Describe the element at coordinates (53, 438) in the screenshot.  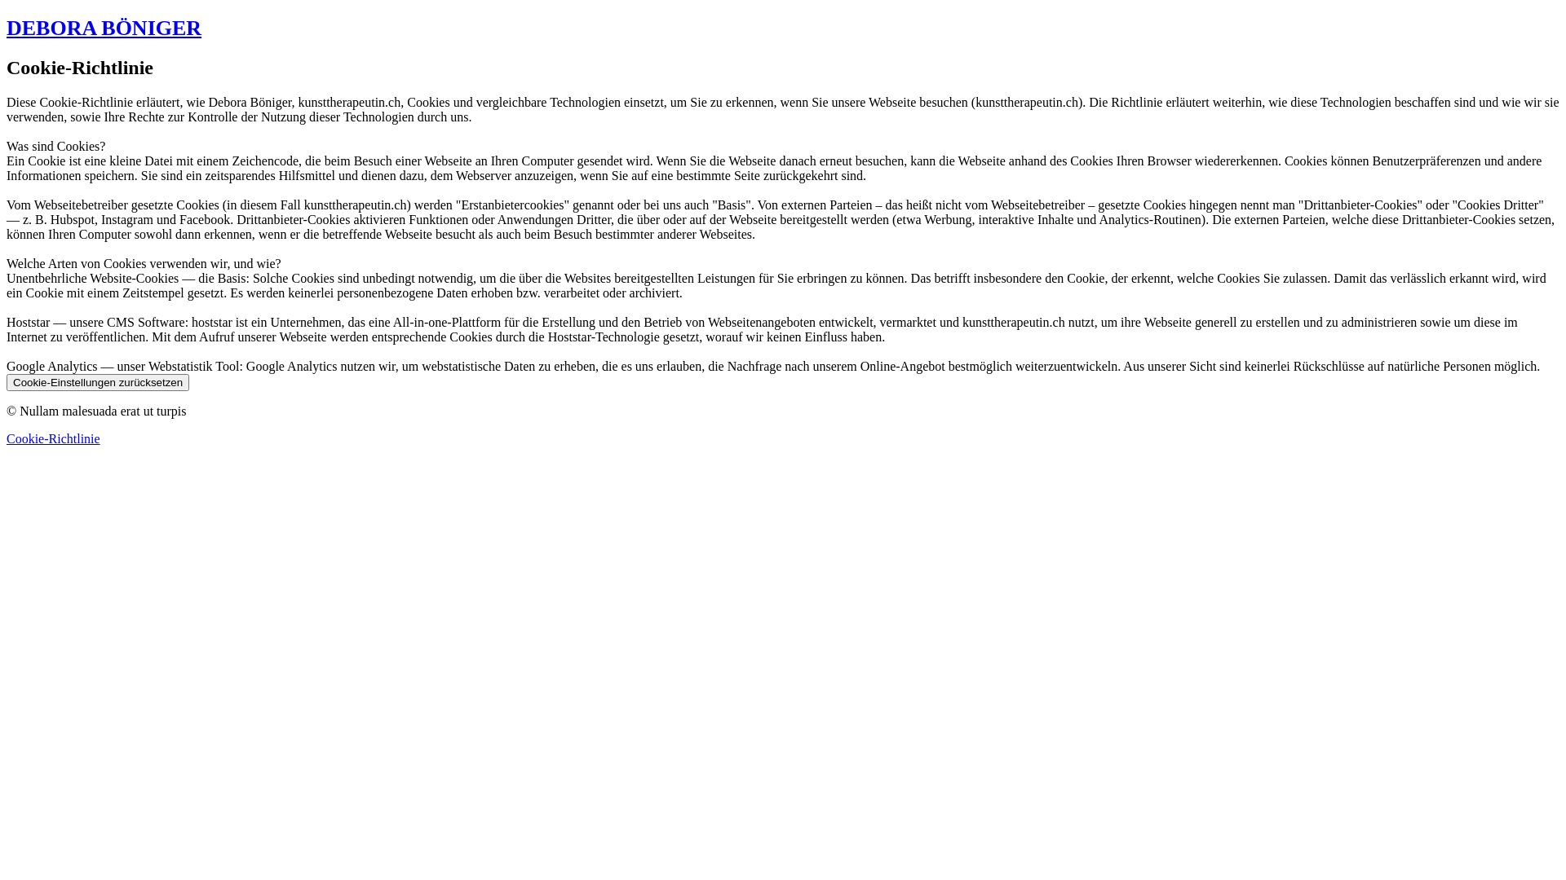
I see `Cookie-Richtlinie` at that location.